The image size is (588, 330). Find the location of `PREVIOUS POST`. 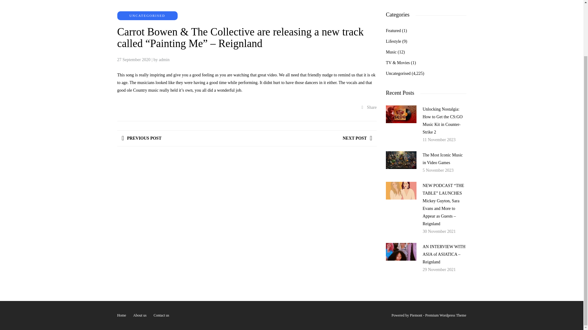

PREVIOUS POST is located at coordinates (141, 138).